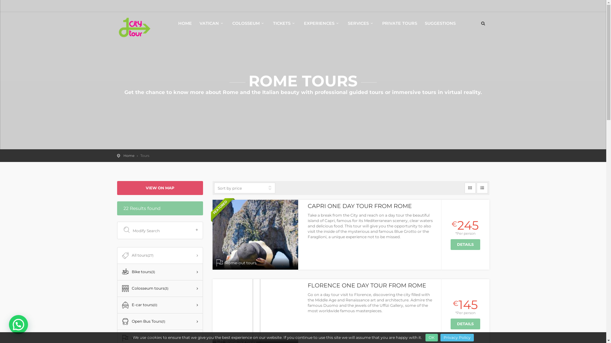  I want to click on Privacy Policy, so click(457, 338).